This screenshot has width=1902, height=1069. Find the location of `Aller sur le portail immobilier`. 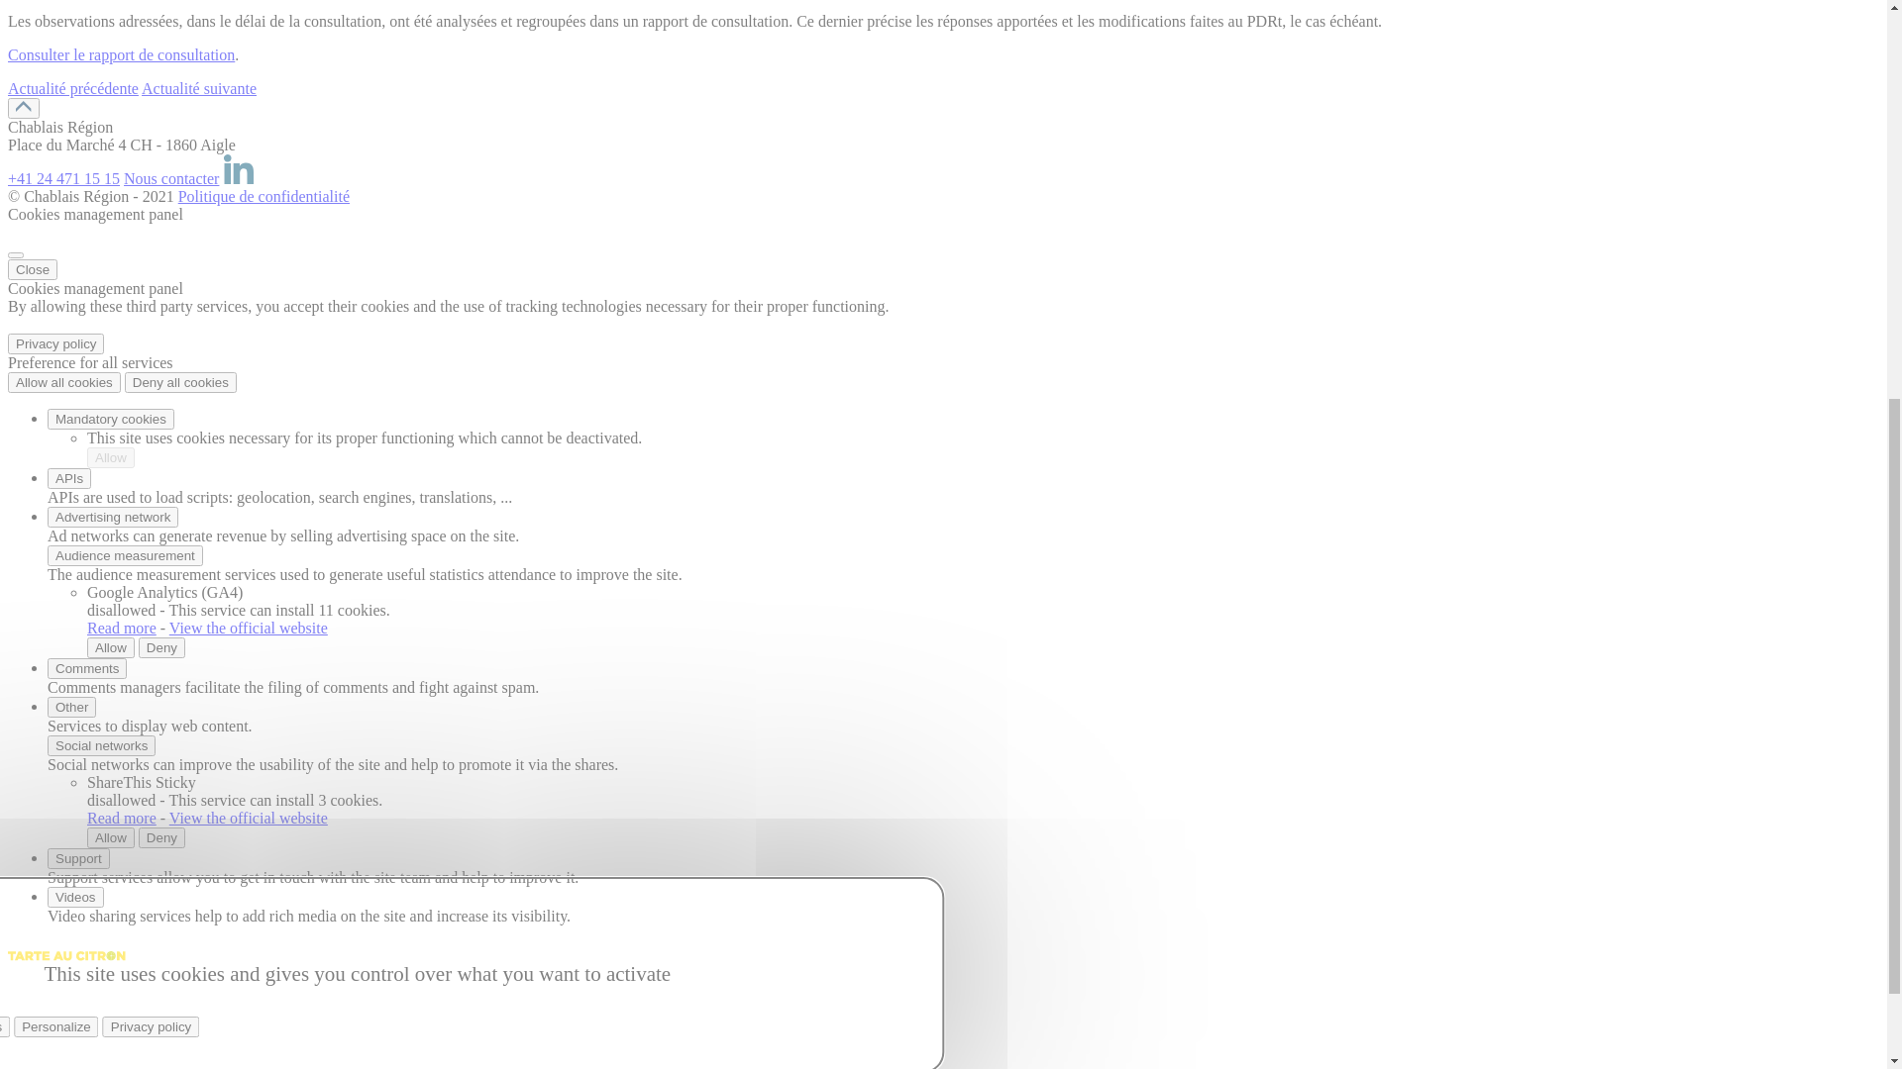

Aller sur le portail immobilier is located at coordinates (24, 416).